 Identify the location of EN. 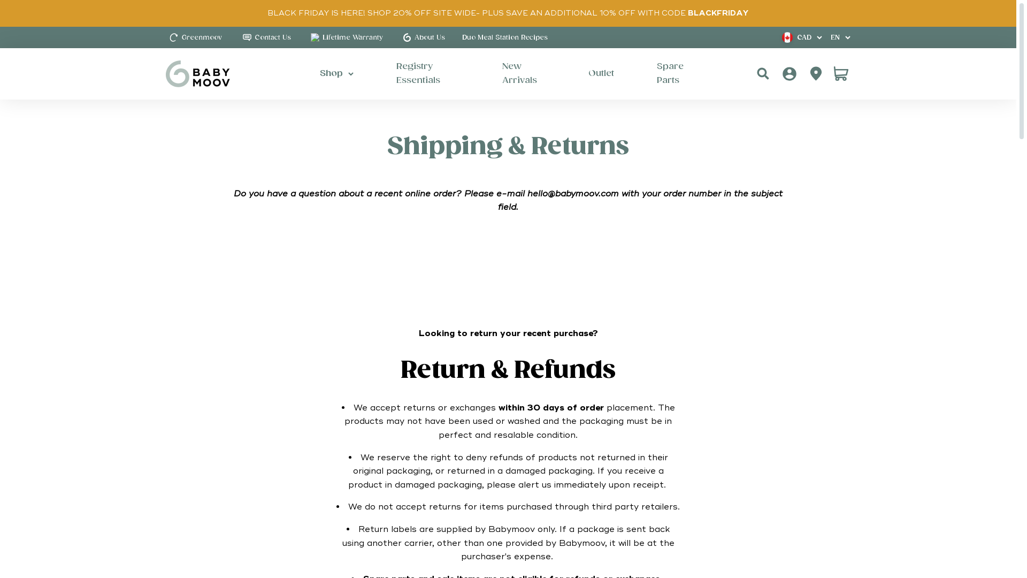
(841, 37).